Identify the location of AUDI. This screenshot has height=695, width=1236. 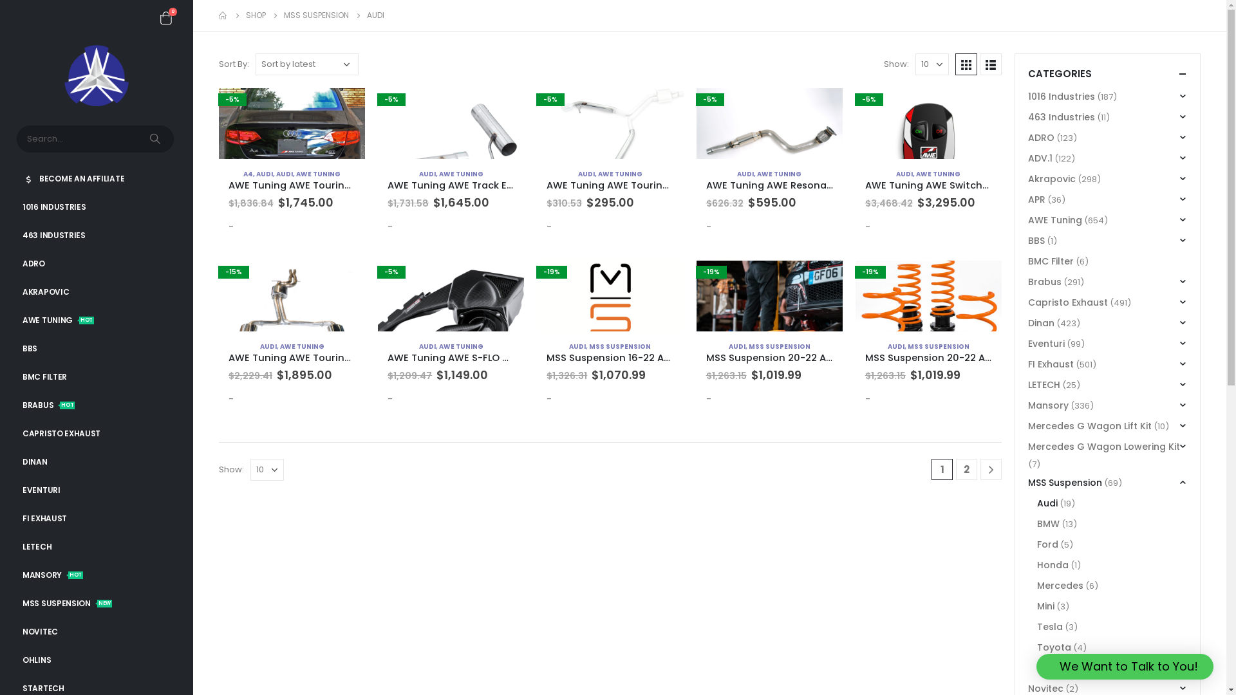
(427, 346).